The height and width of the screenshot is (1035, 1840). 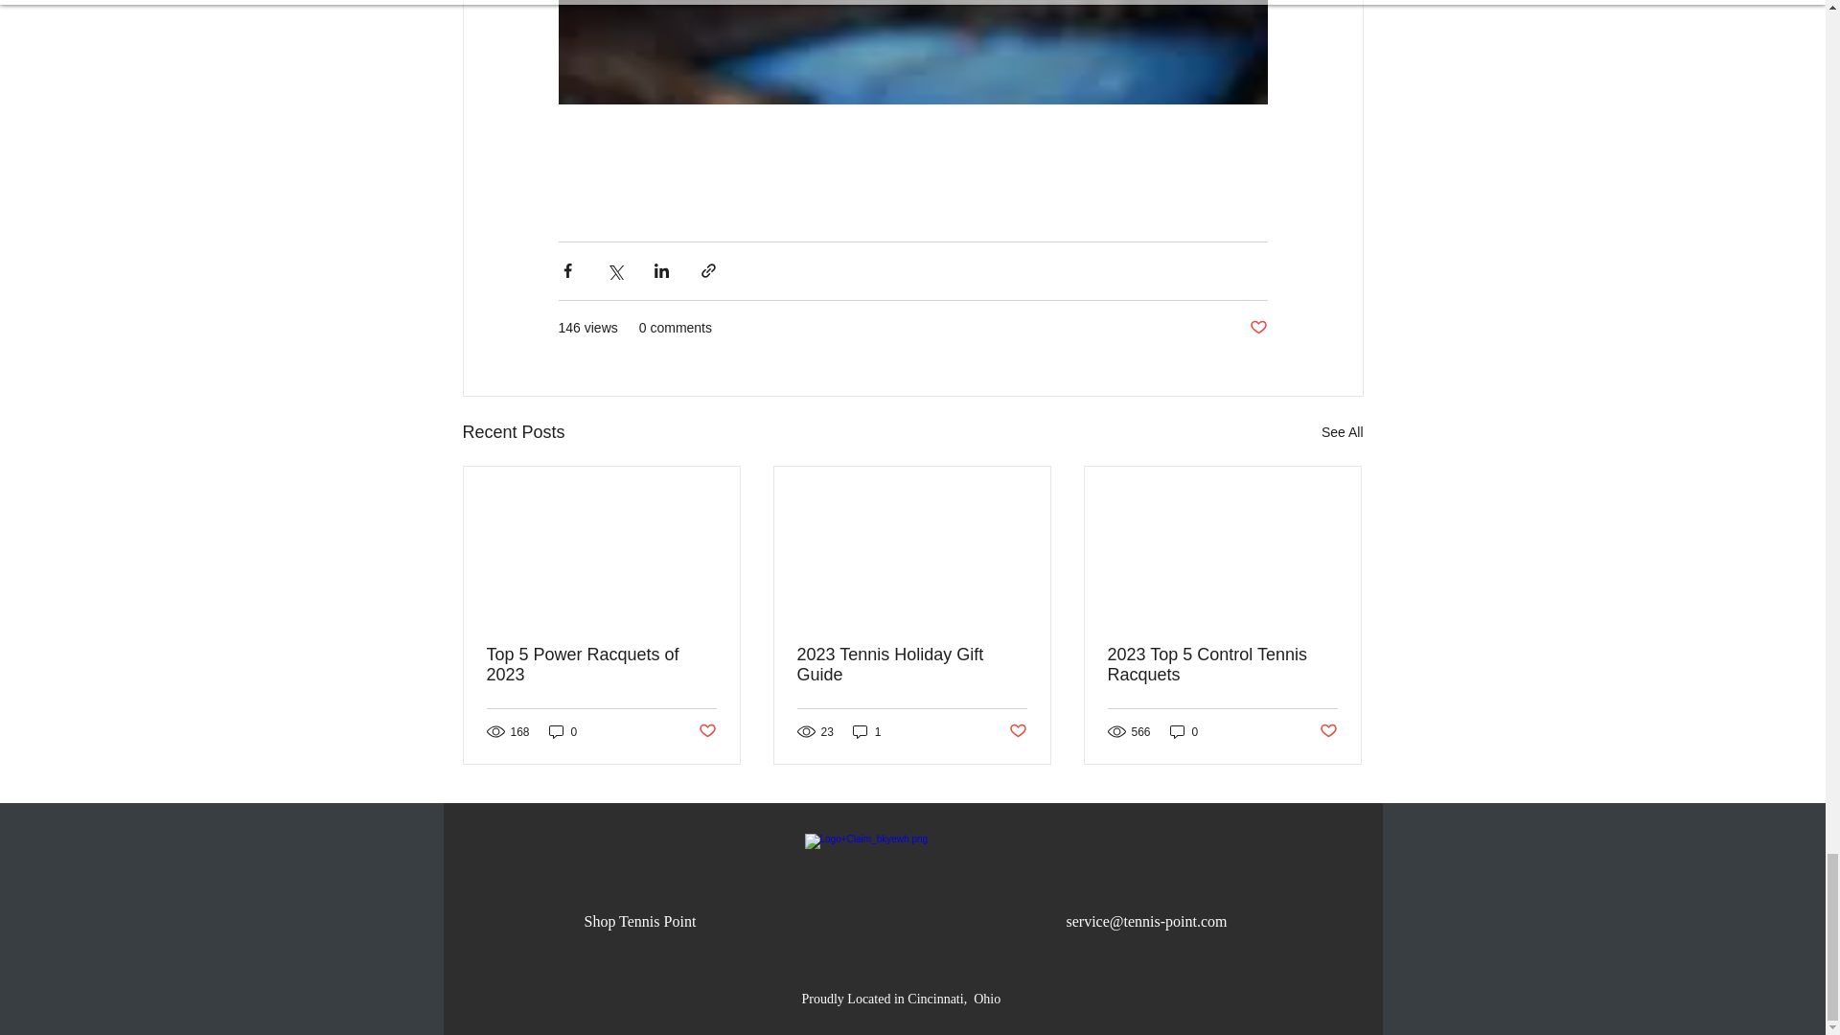 I want to click on 0, so click(x=563, y=731).